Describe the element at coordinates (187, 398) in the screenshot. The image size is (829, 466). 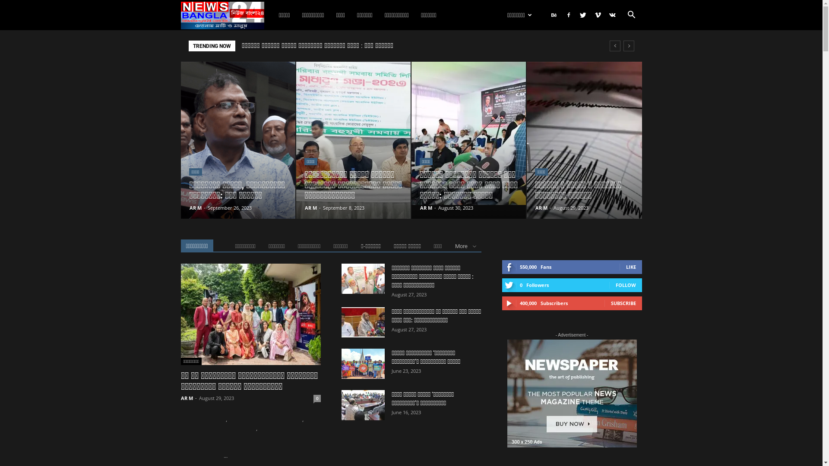
I see `AR M` at that location.